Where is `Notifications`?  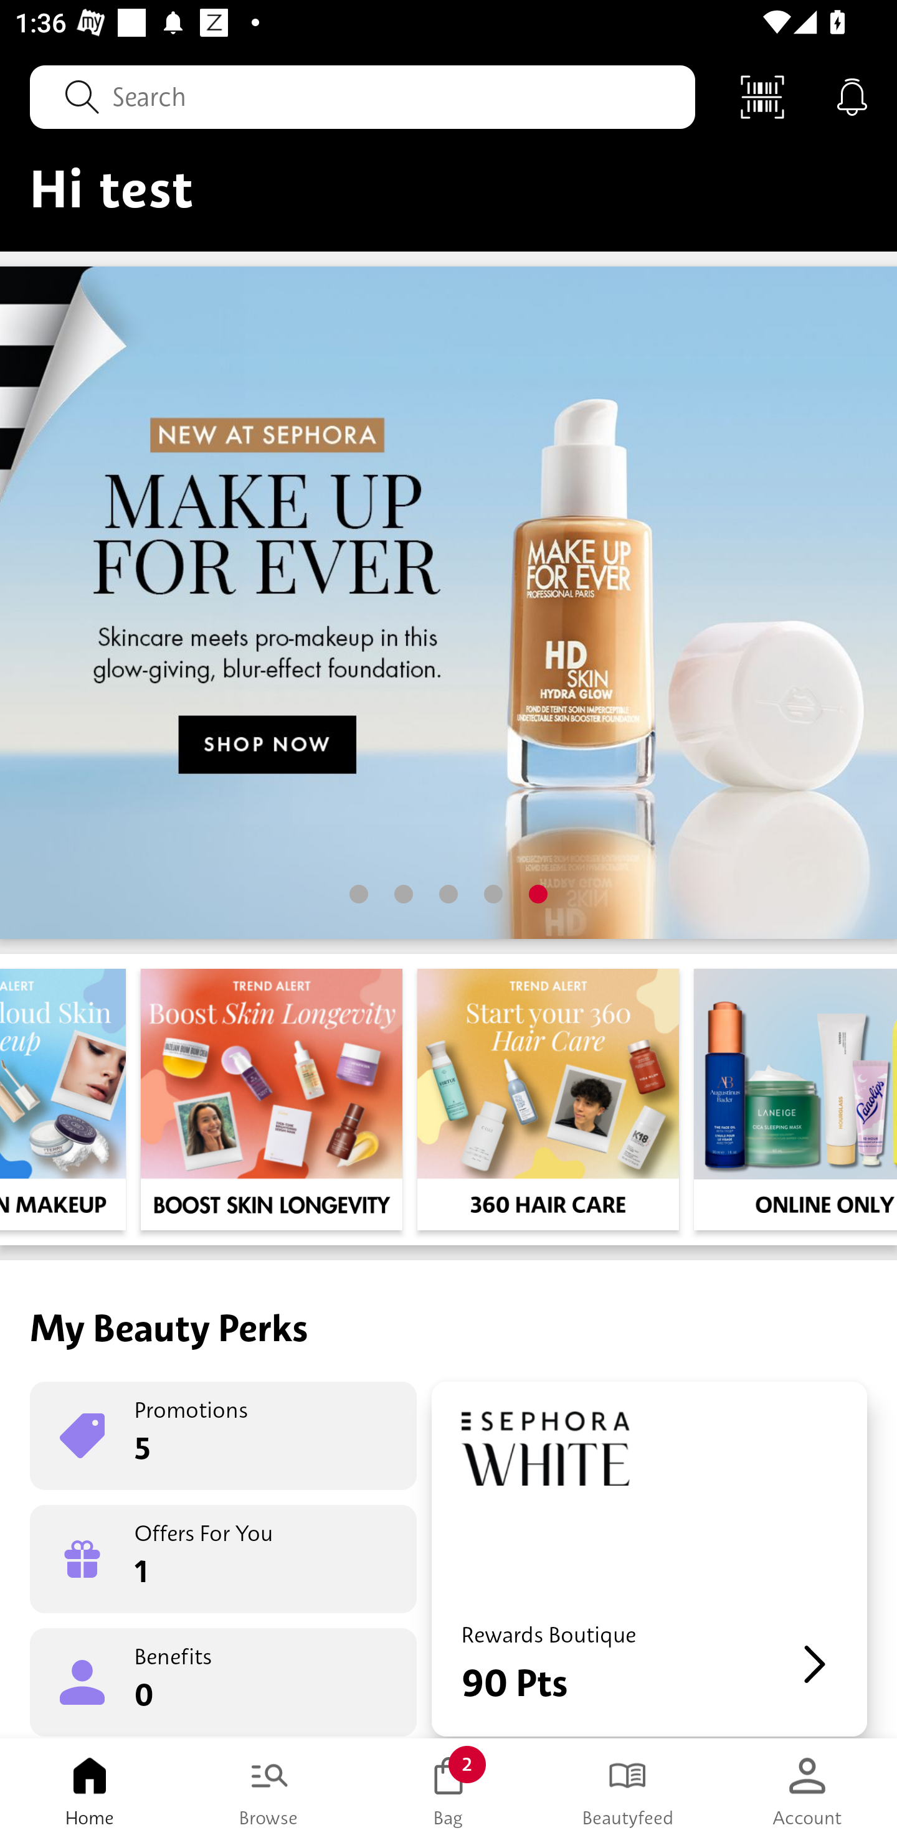
Notifications is located at coordinates (852, 96).